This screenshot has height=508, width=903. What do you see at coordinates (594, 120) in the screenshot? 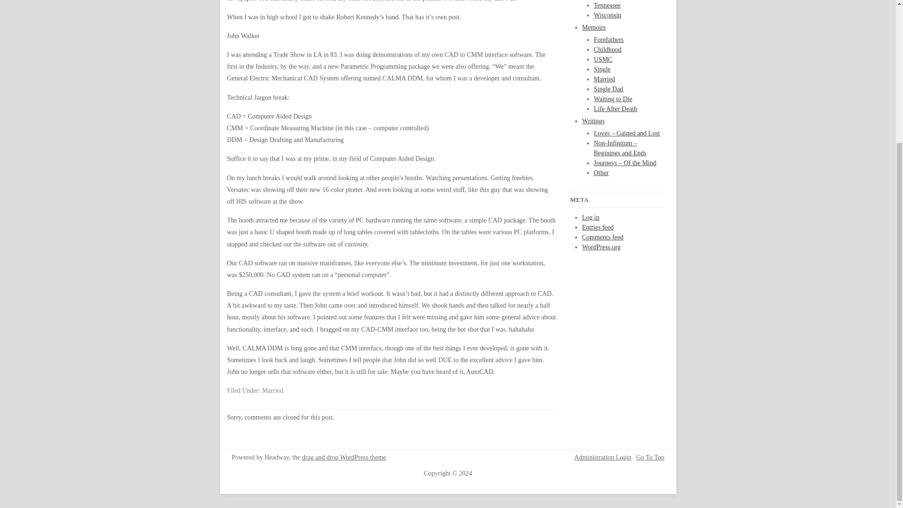
I see `Writings` at bounding box center [594, 120].